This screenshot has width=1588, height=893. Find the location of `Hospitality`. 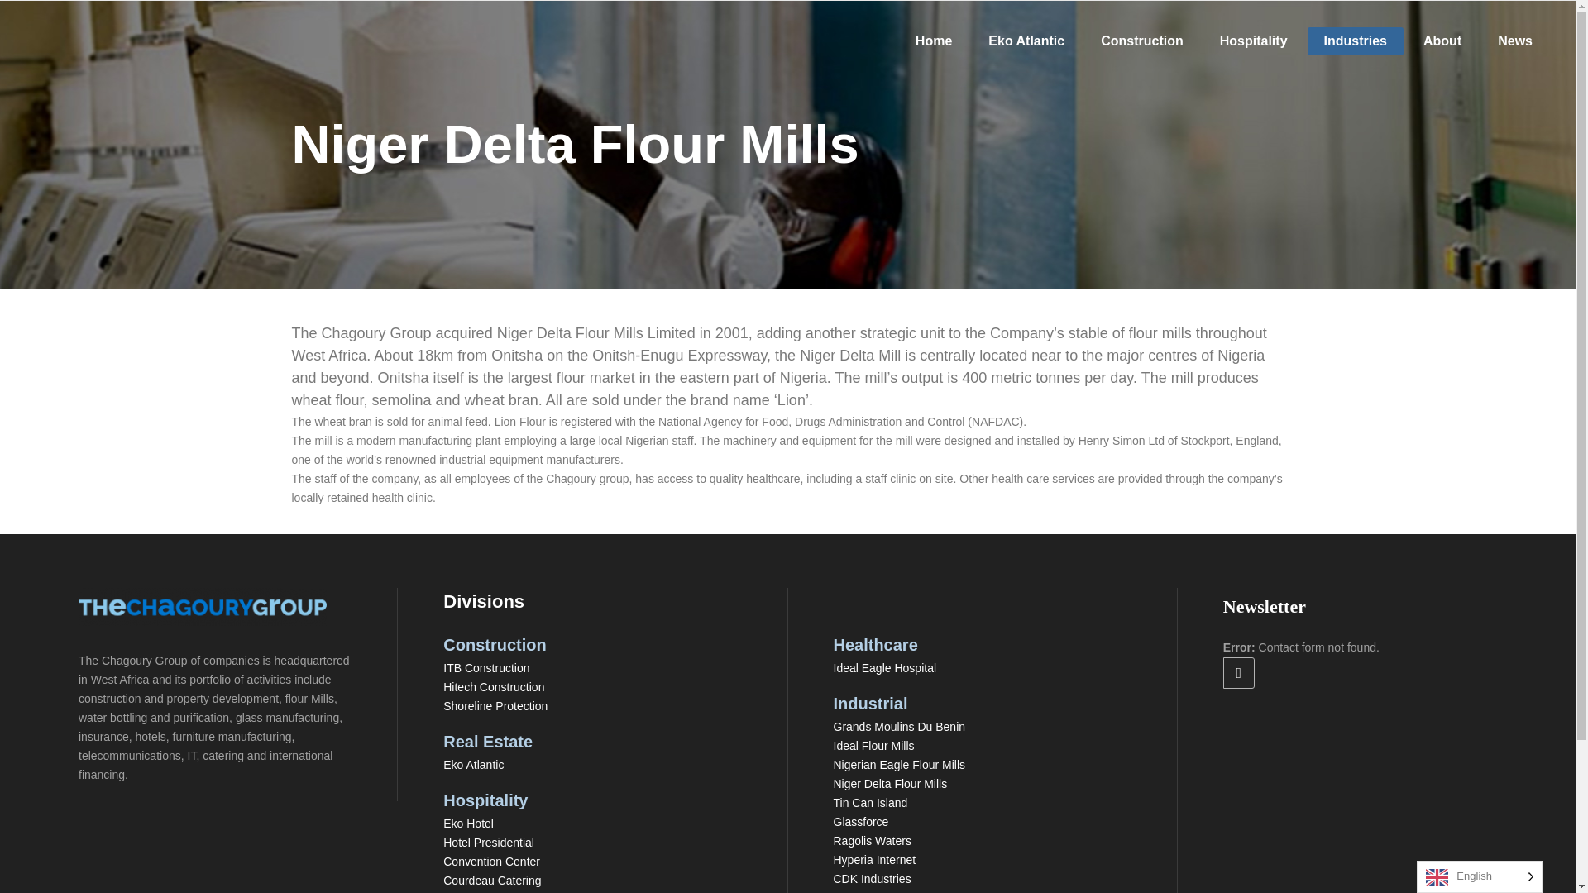

Hospitality is located at coordinates (1254, 41).